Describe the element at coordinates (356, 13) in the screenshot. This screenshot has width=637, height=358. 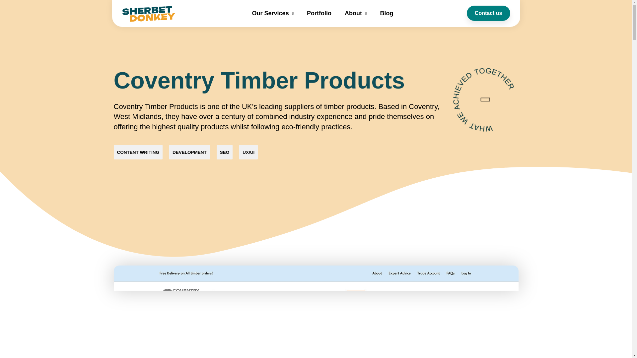
I see `About` at that location.